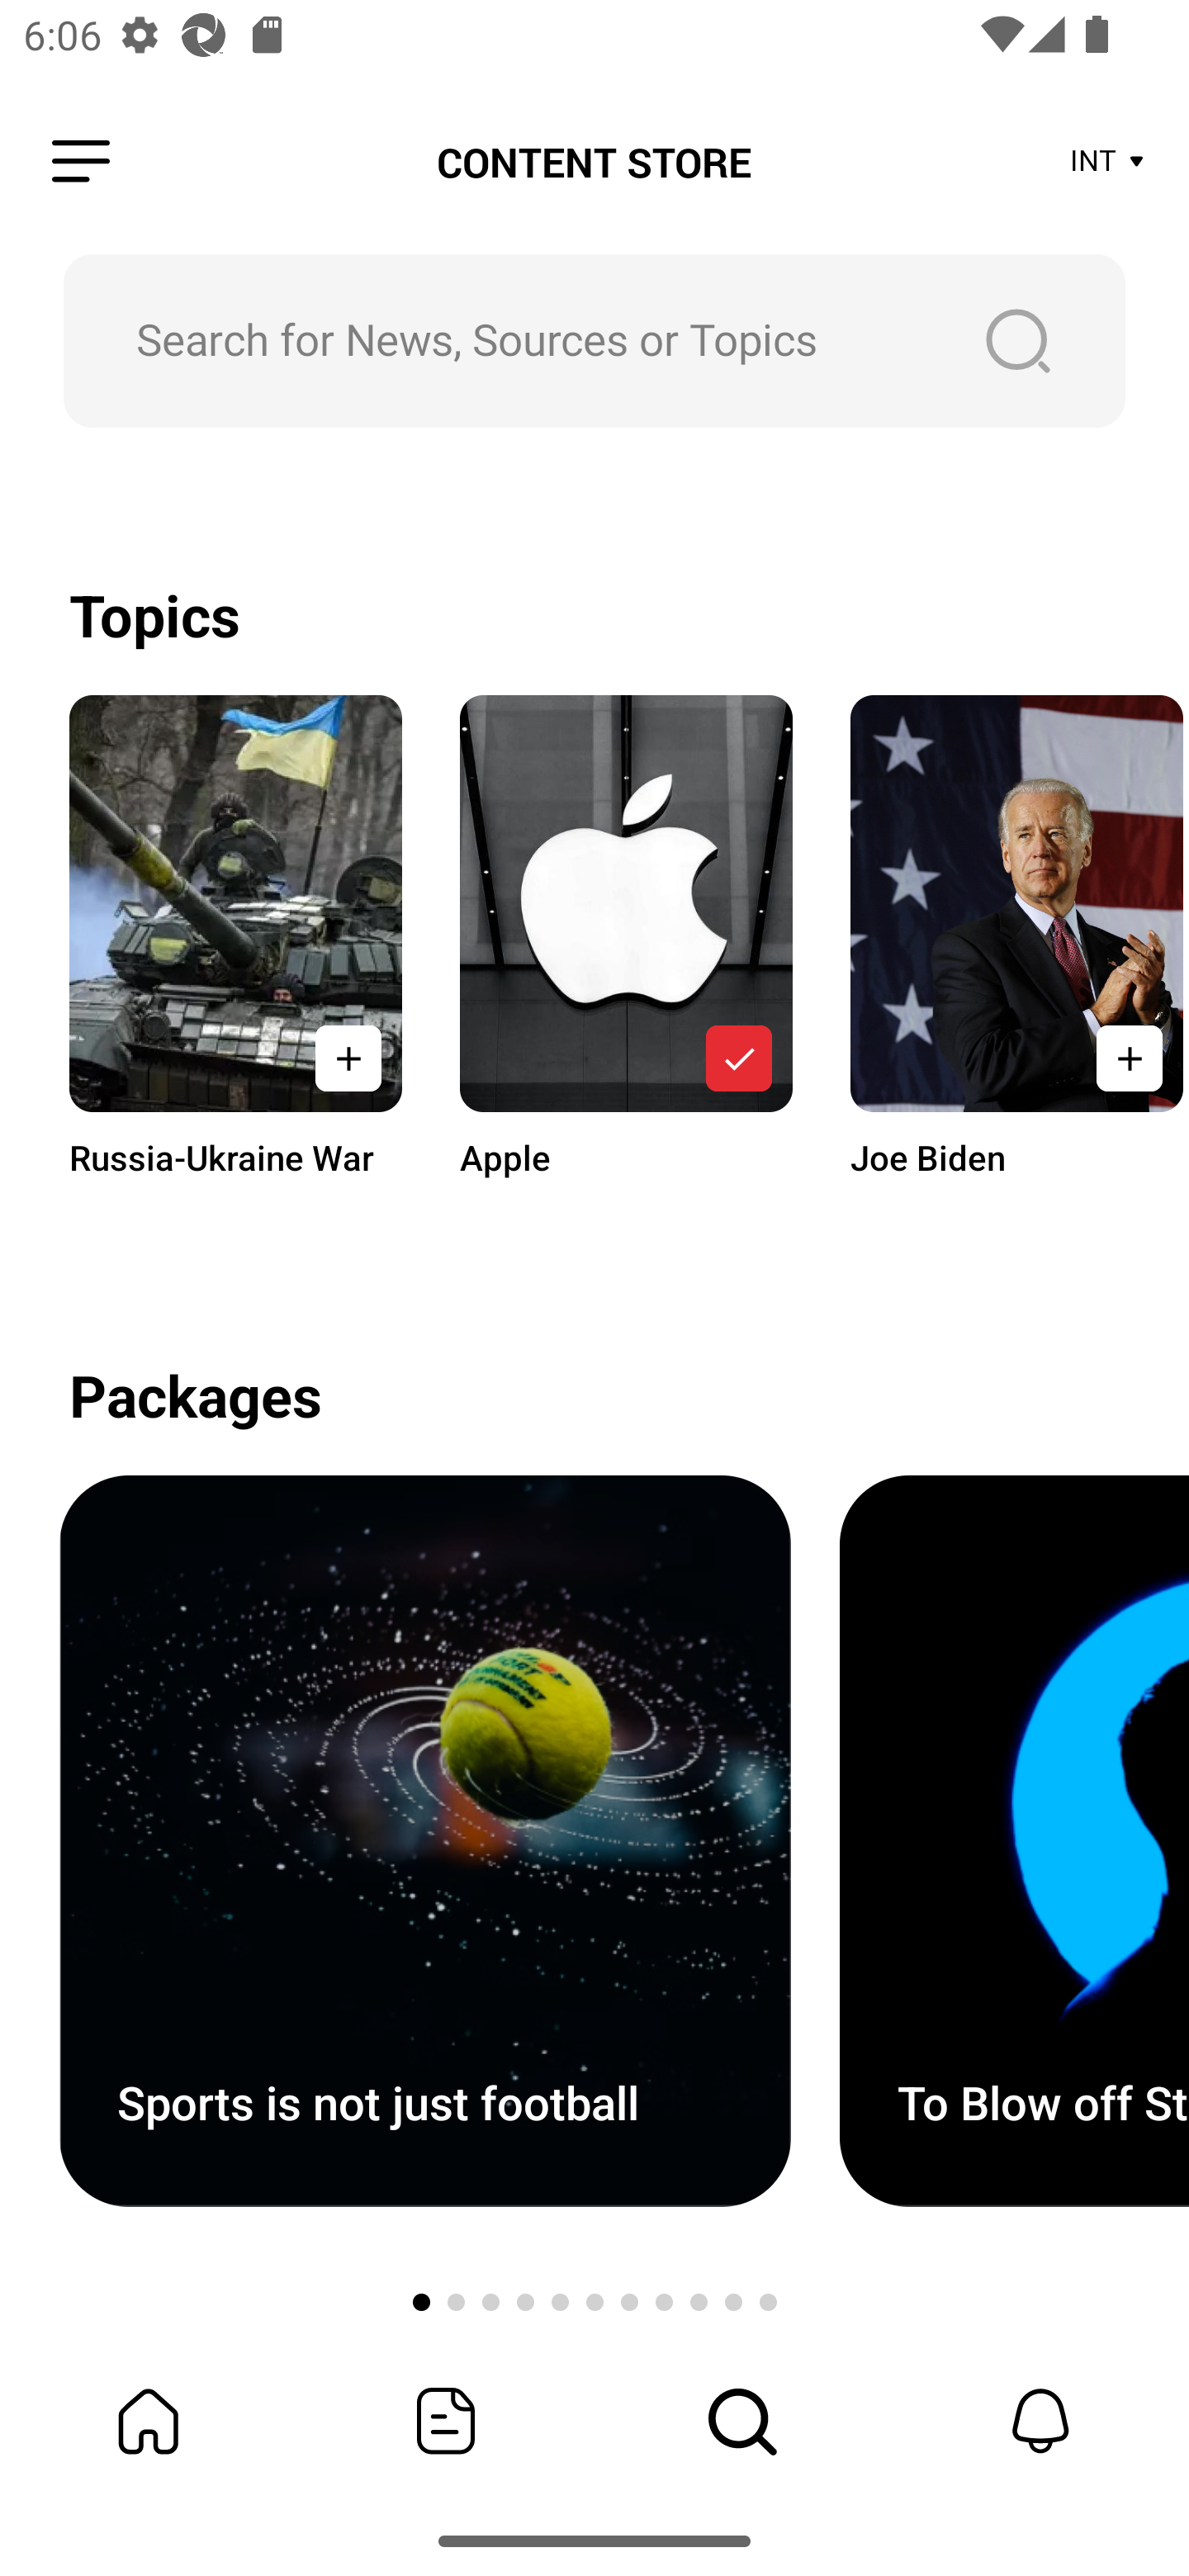 The width and height of the screenshot is (1189, 2576). Describe the element at coordinates (594, 340) in the screenshot. I see `Search for News, Sources or Topics Search Button` at that location.